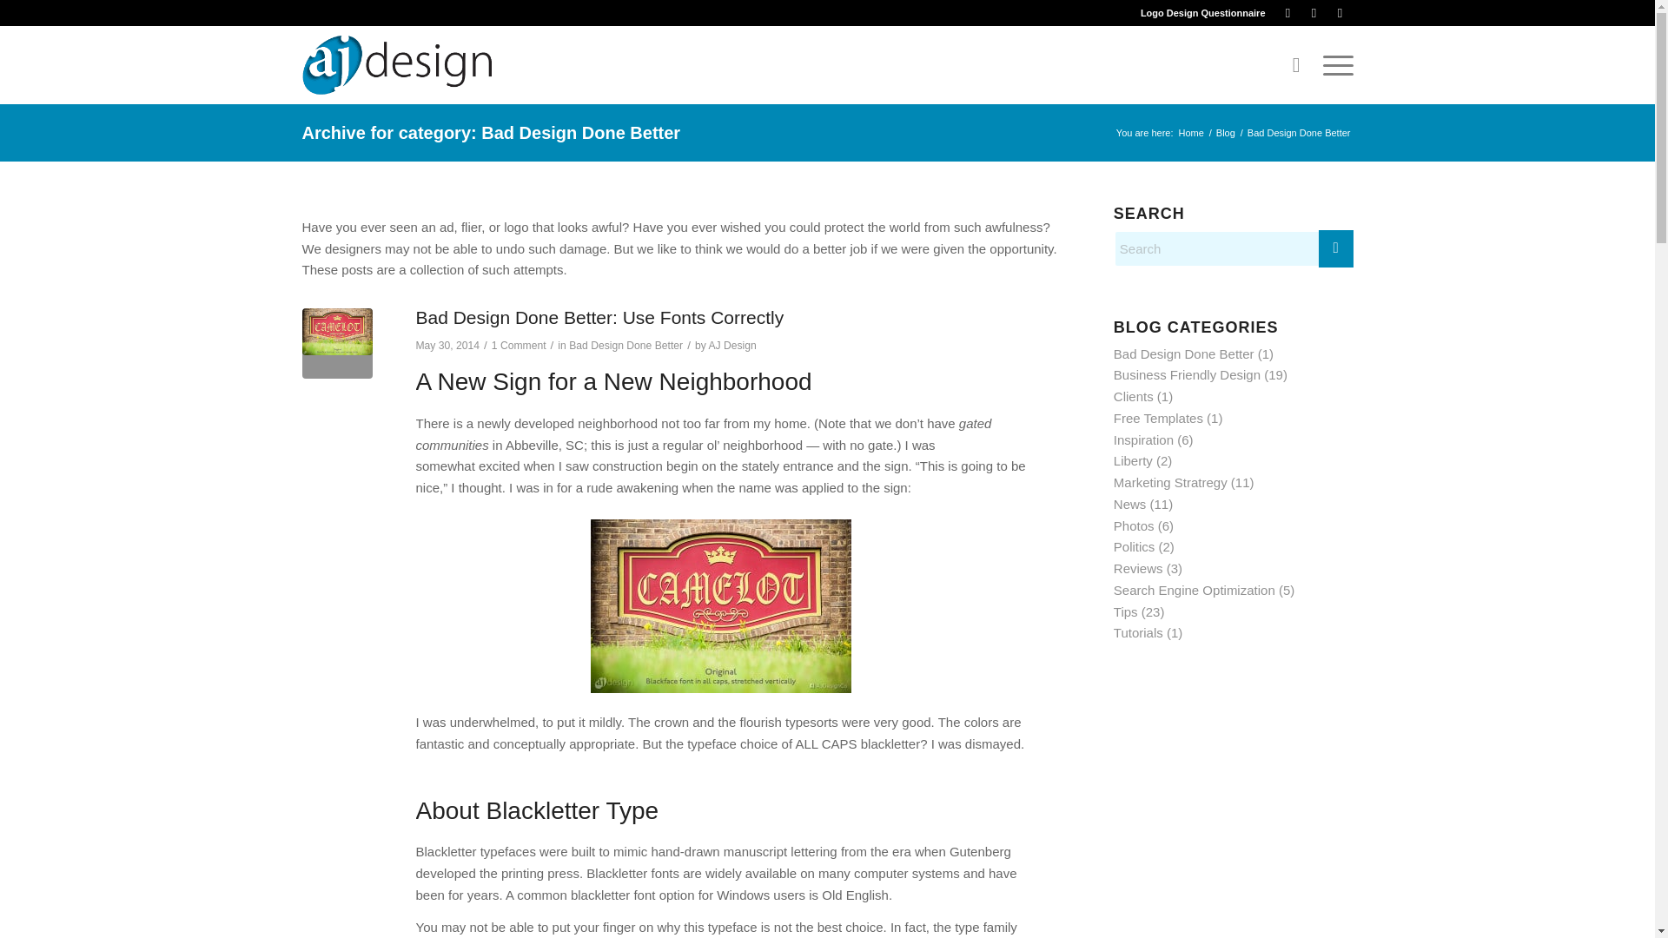 The width and height of the screenshot is (1668, 938). What do you see at coordinates (1158, 419) in the screenshot?
I see `Free Templates` at bounding box center [1158, 419].